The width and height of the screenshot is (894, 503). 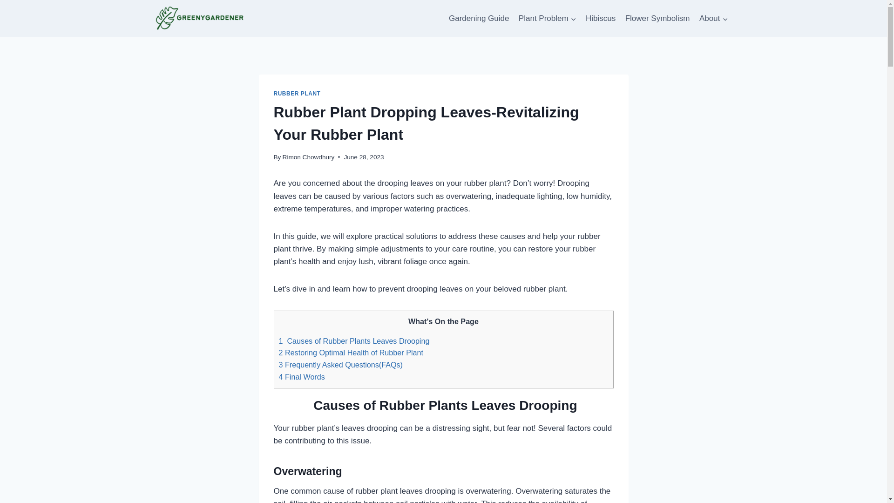 What do you see at coordinates (297, 94) in the screenshot?
I see `RUBBER PLANT` at bounding box center [297, 94].